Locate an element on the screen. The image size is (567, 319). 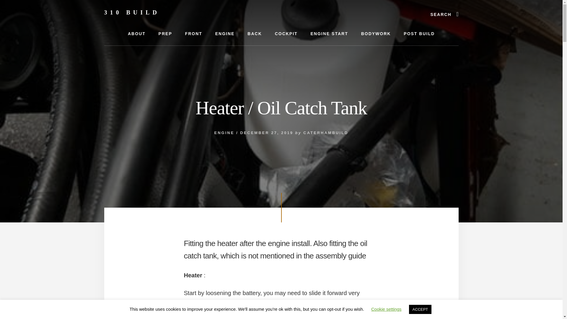
310 BUILD is located at coordinates (131, 12).